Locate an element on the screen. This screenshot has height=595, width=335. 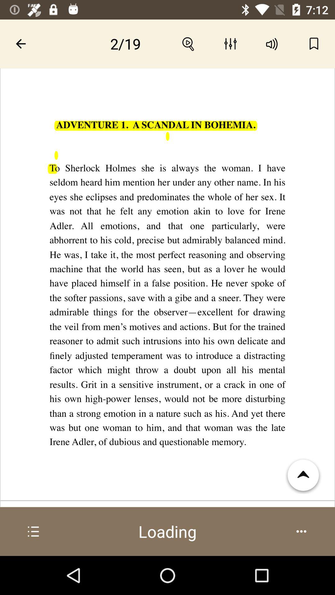
select the volume icon which is beside the save icon is located at coordinates (272, 44).